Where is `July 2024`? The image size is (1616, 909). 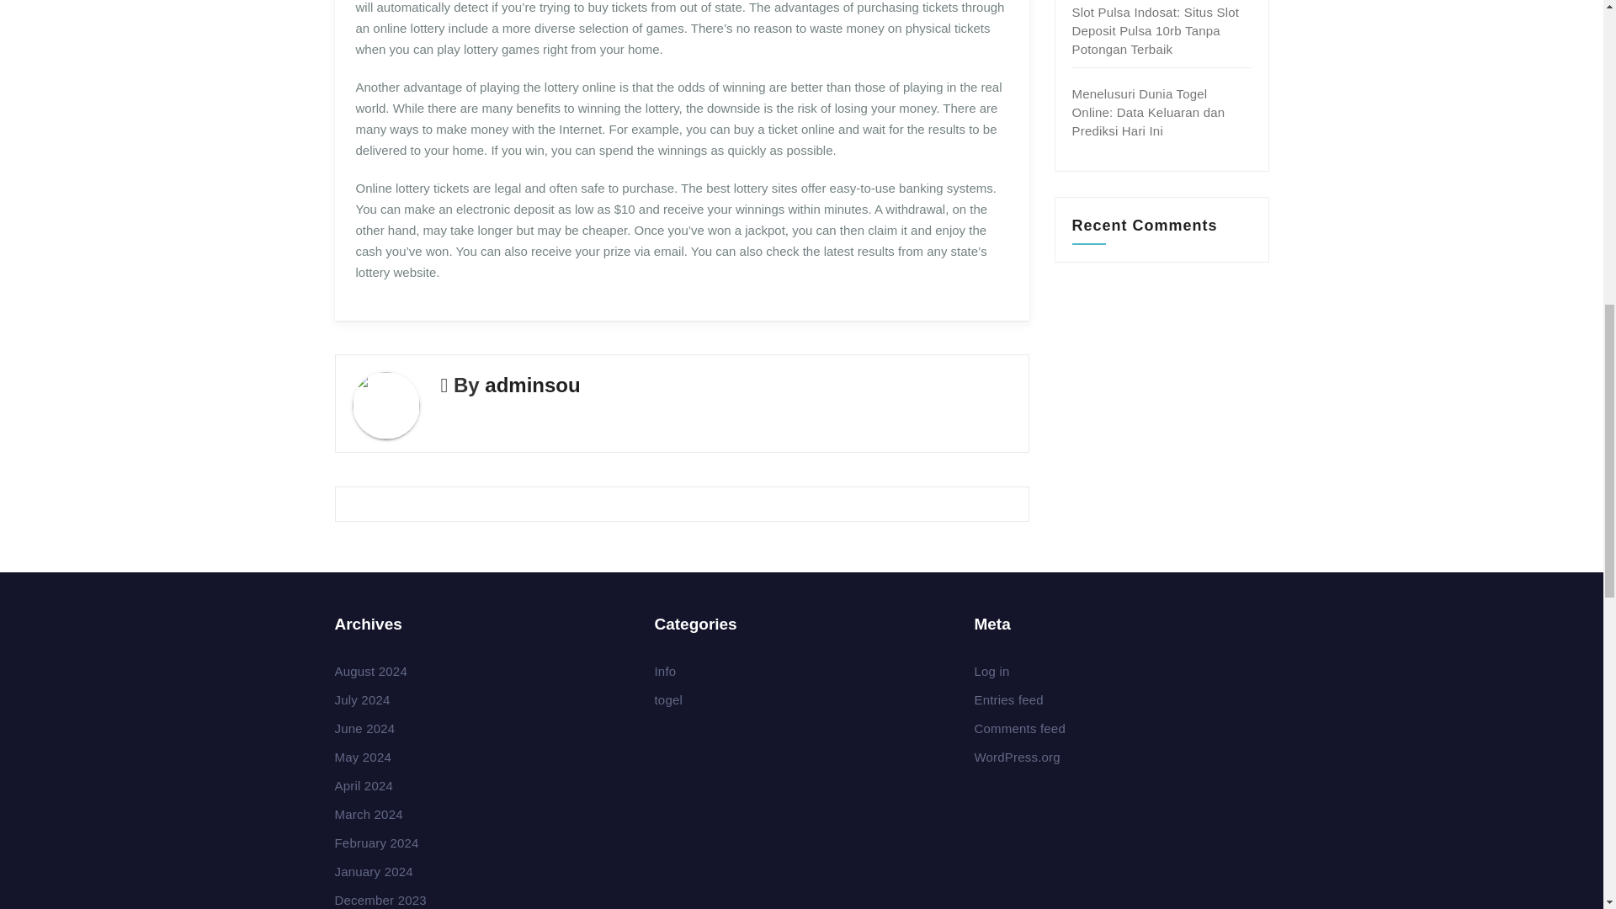
July 2024 is located at coordinates (362, 699).